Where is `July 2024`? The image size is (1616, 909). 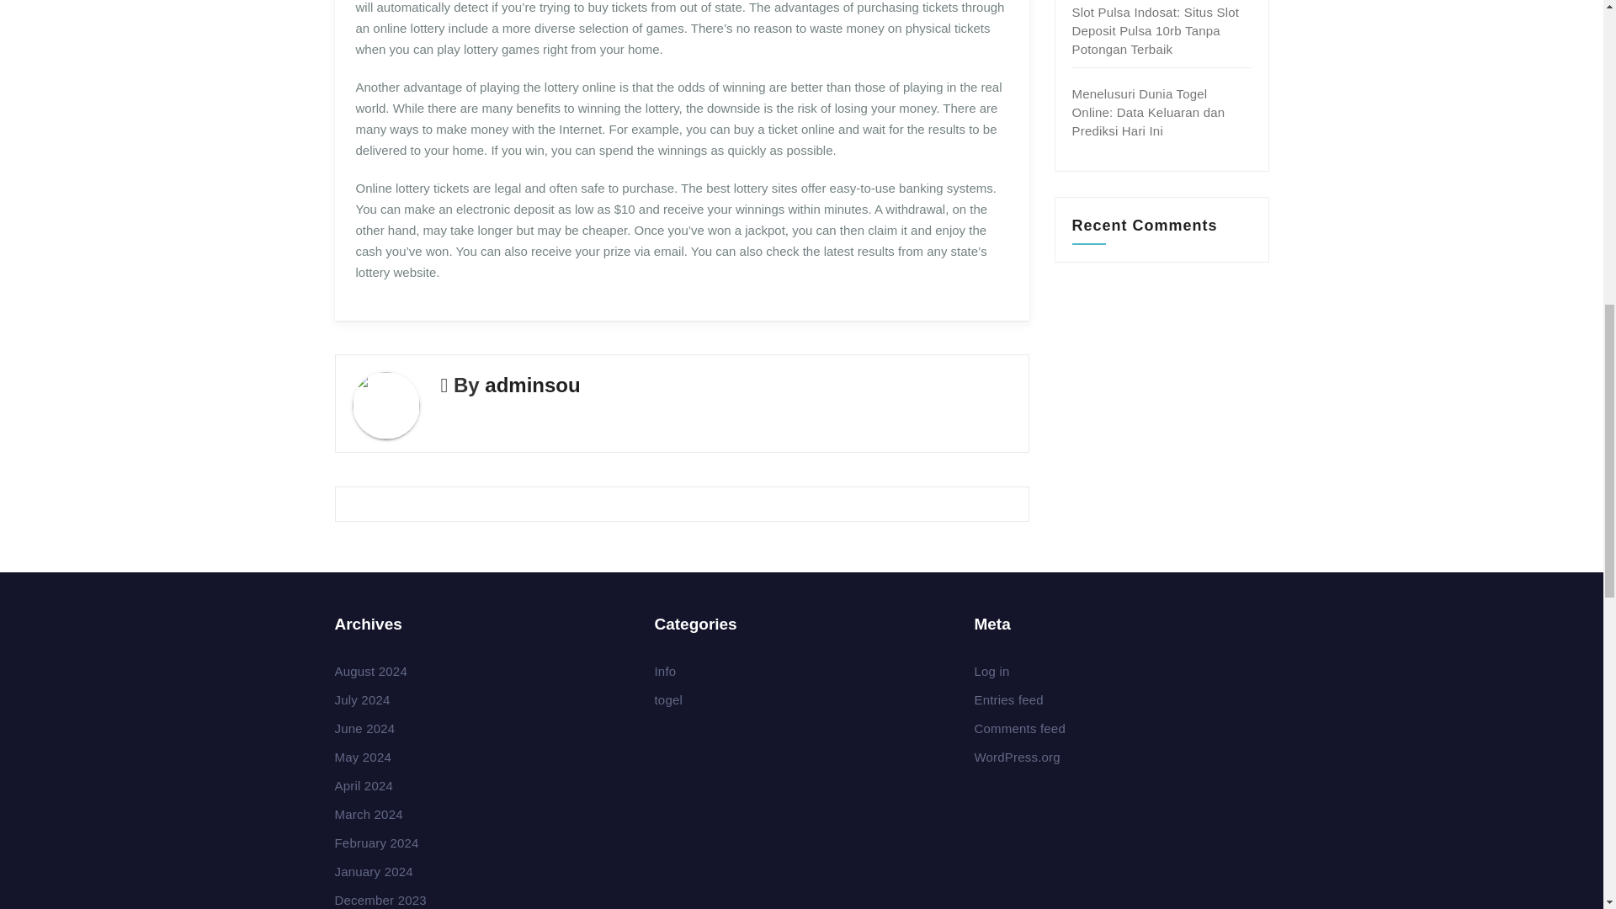
July 2024 is located at coordinates (362, 699).